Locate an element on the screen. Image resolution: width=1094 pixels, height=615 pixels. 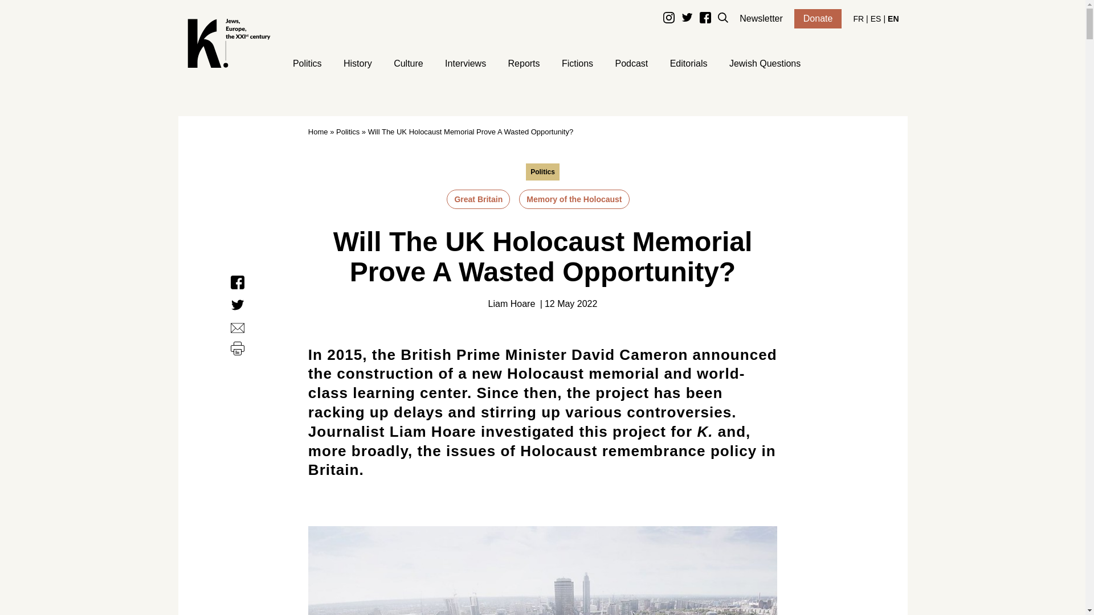
Reports is located at coordinates (524, 65).